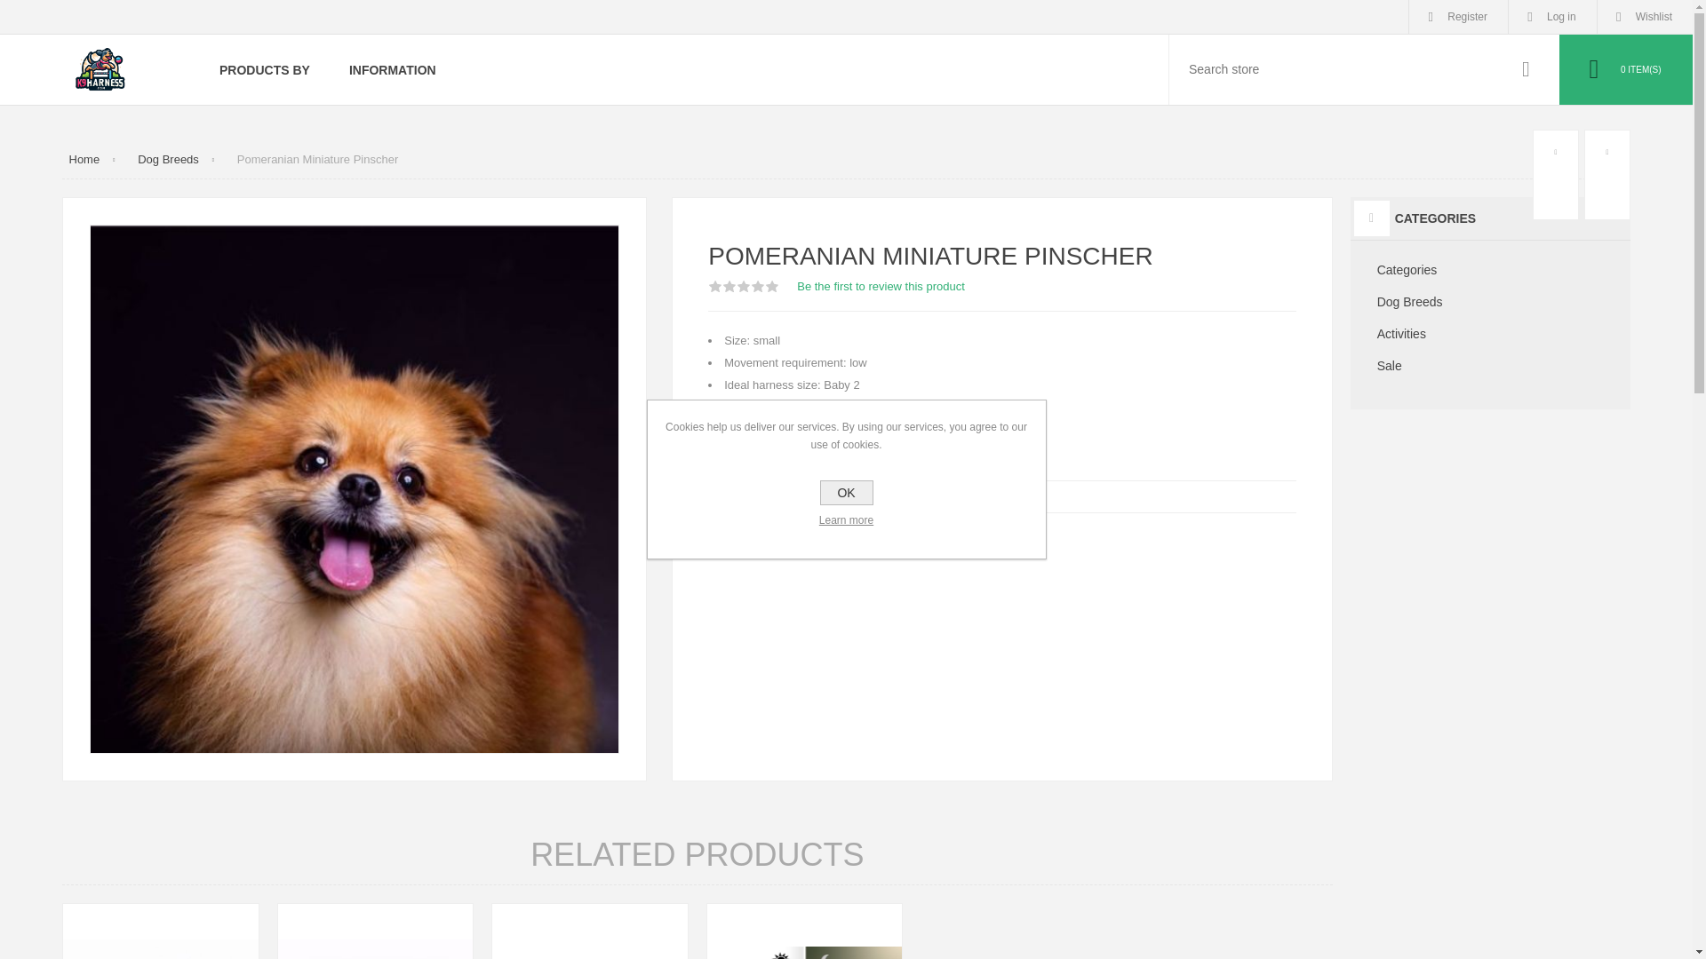 Image resolution: width=1706 pixels, height=959 pixels. Describe the element at coordinates (1458, 16) in the screenshot. I see `Register` at that location.